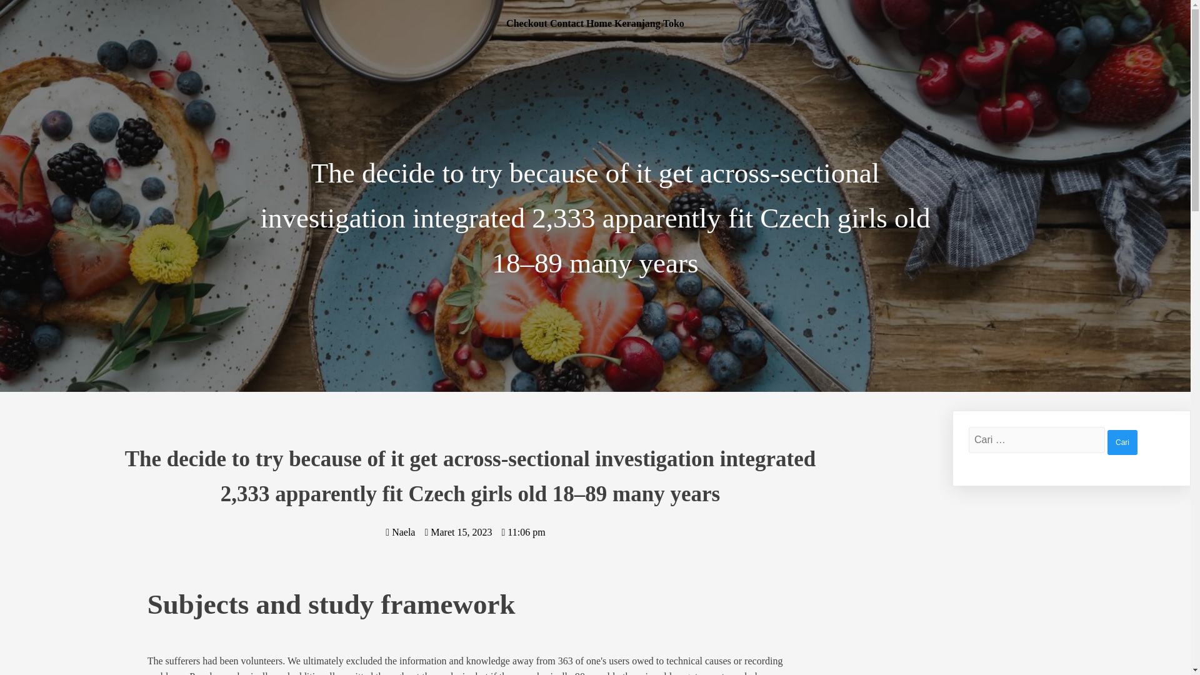  What do you see at coordinates (674, 23) in the screenshot?
I see `Toko` at bounding box center [674, 23].